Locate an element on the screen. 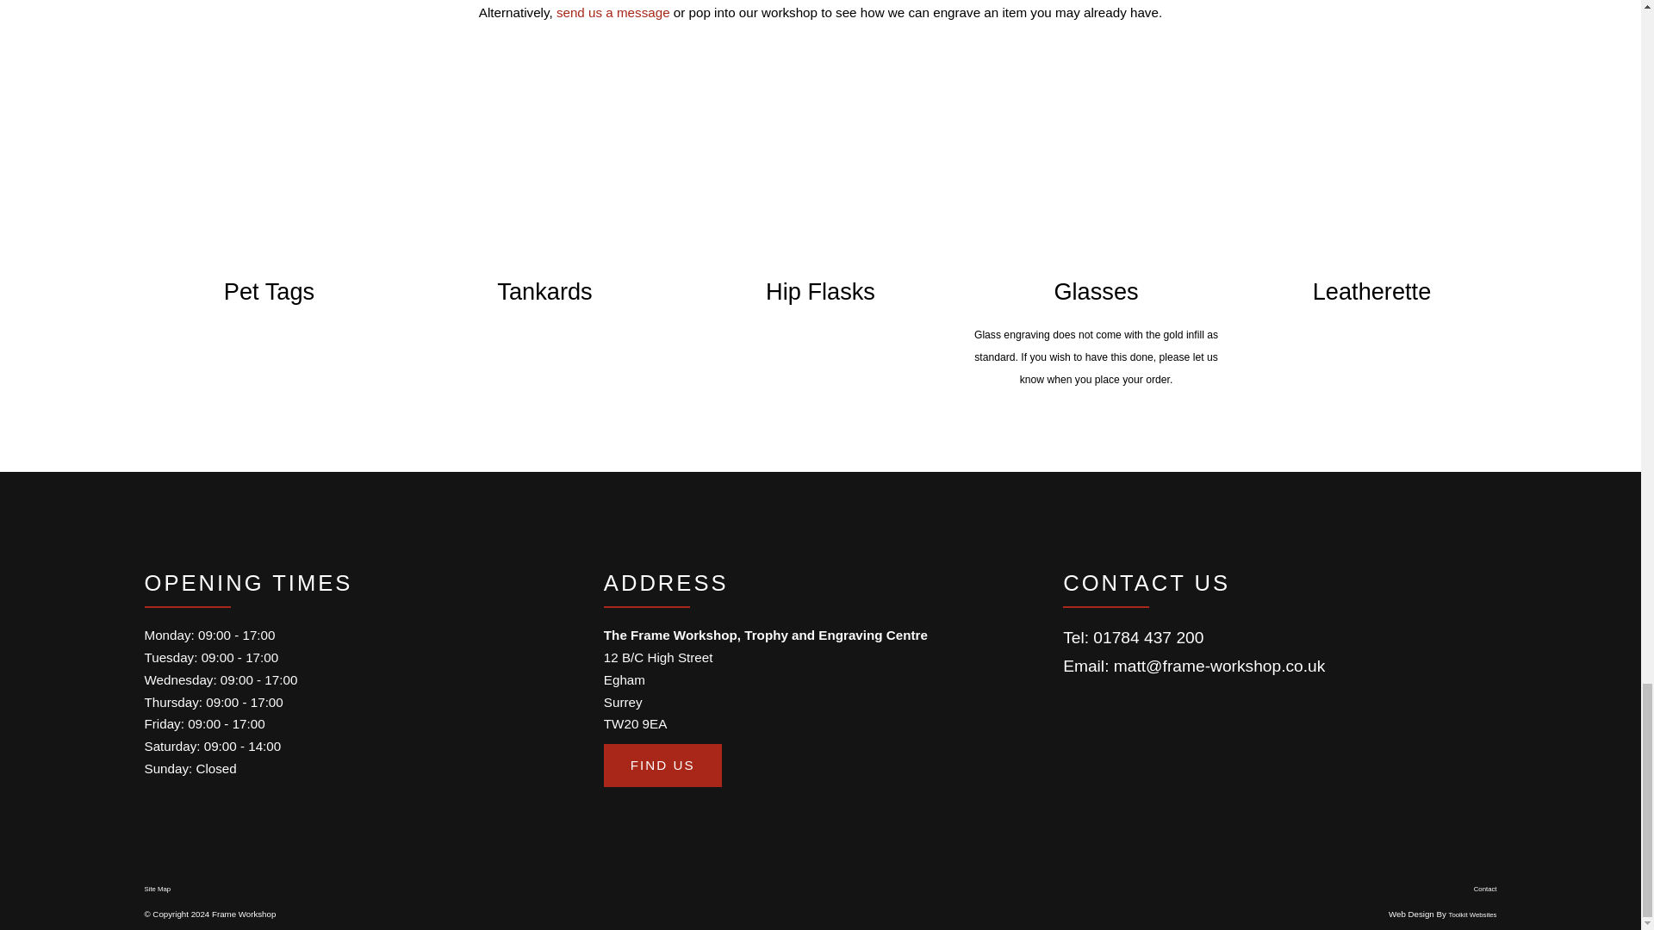  FIND US is located at coordinates (662, 765).